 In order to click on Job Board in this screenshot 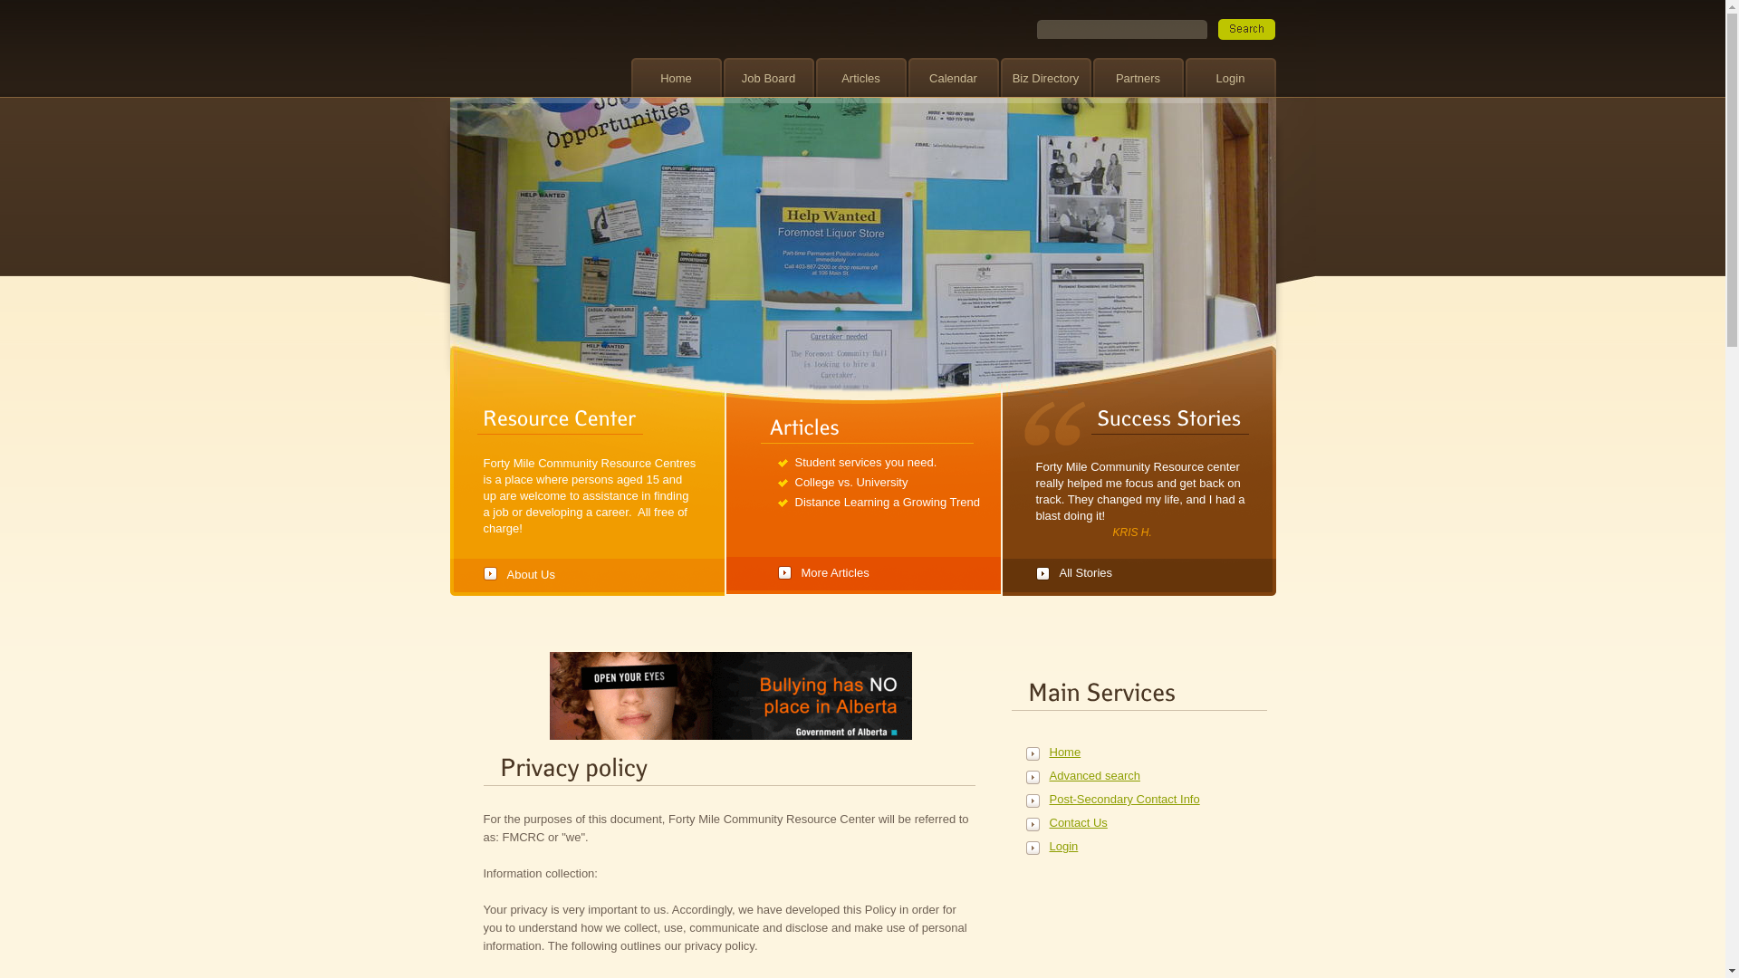, I will do `click(768, 78)`.